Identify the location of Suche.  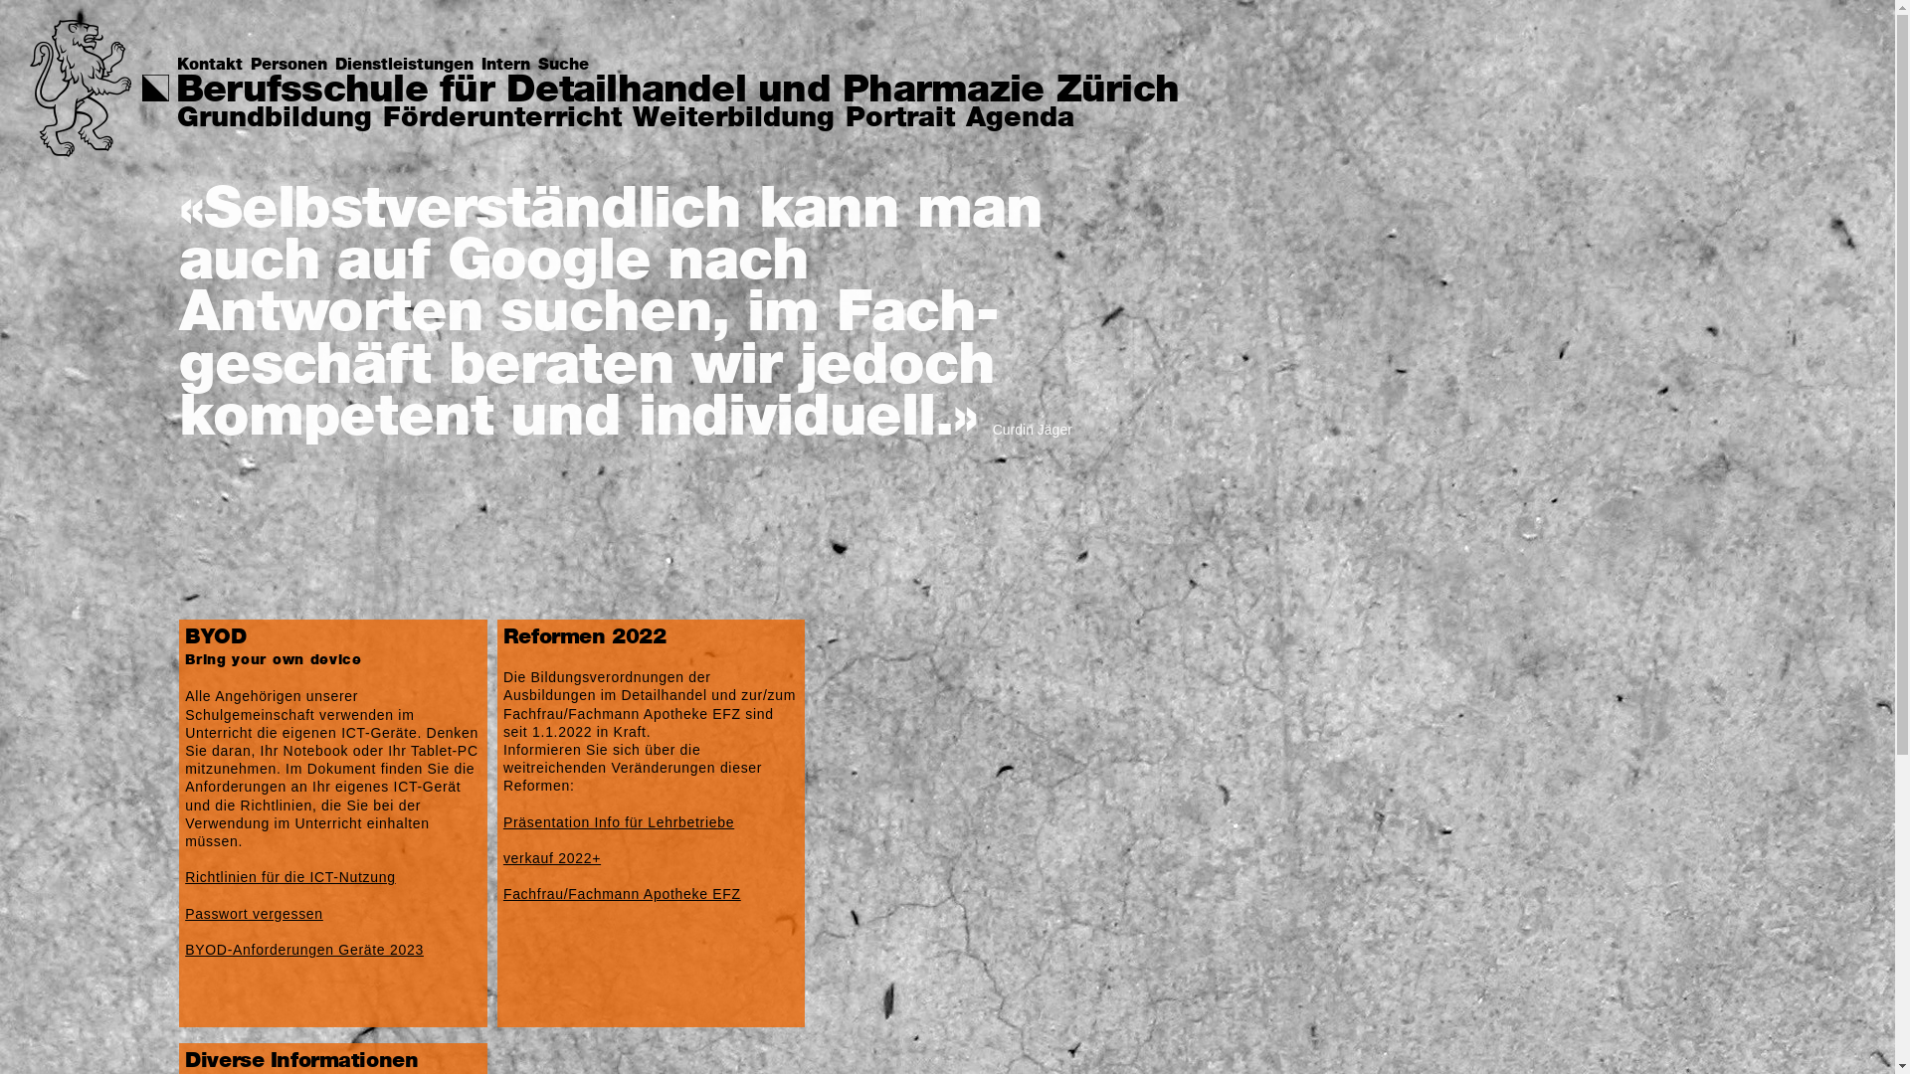
(567, 66).